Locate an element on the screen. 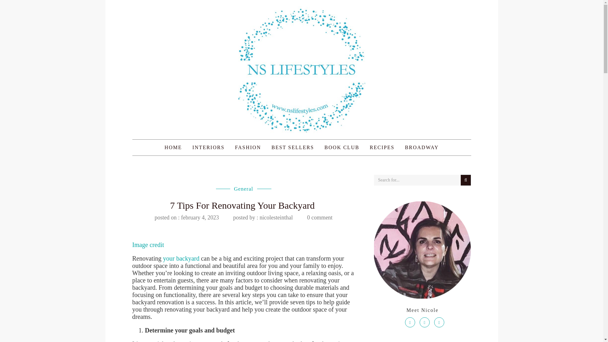  HOME is located at coordinates (173, 148).